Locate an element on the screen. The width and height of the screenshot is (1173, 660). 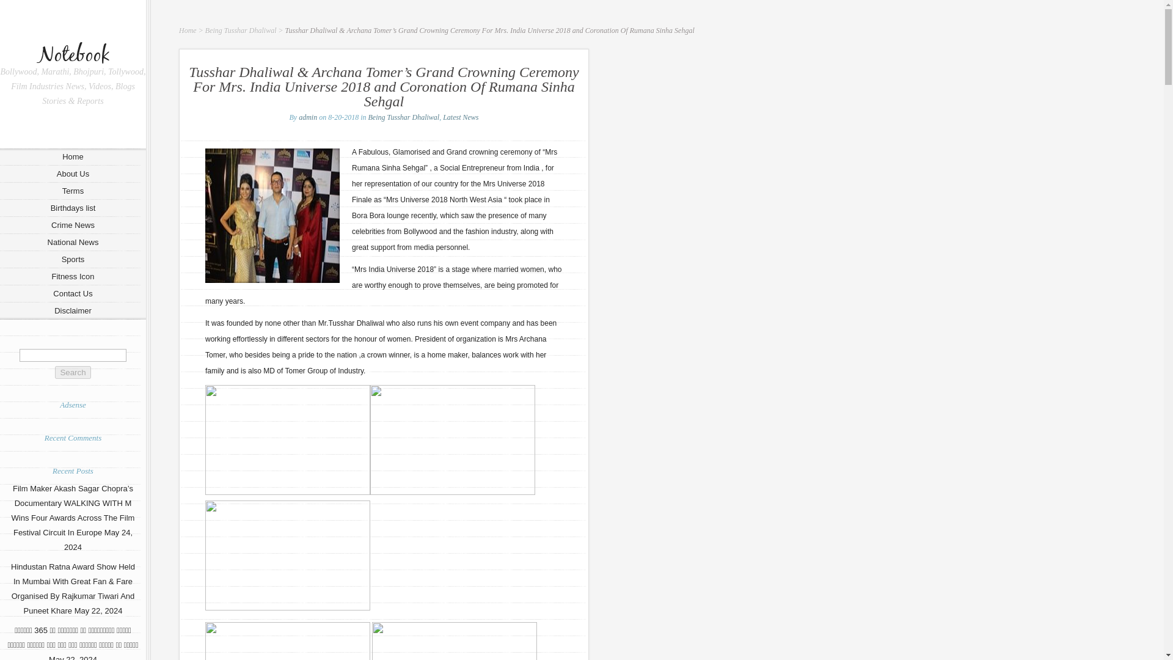
Crime News is located at coordinates (73, 226).